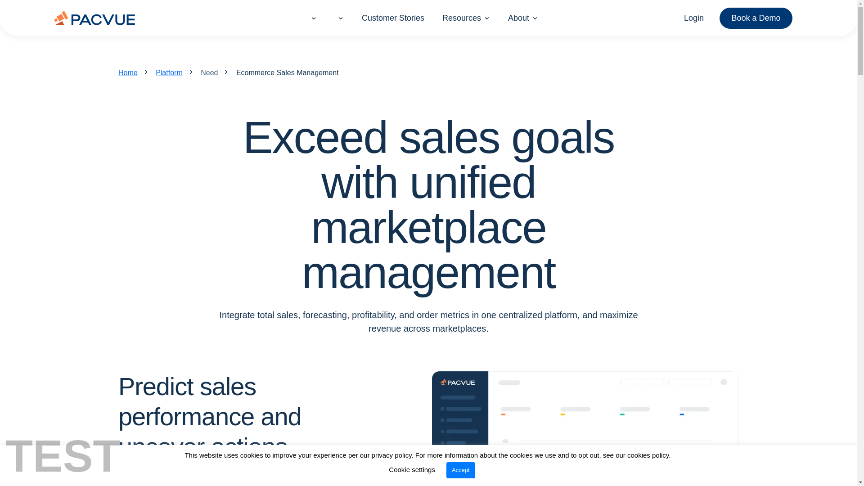  What do you see at coordinates (462, 17) in the screenshot?
I see `Resources` at bounding box center [462, 17].